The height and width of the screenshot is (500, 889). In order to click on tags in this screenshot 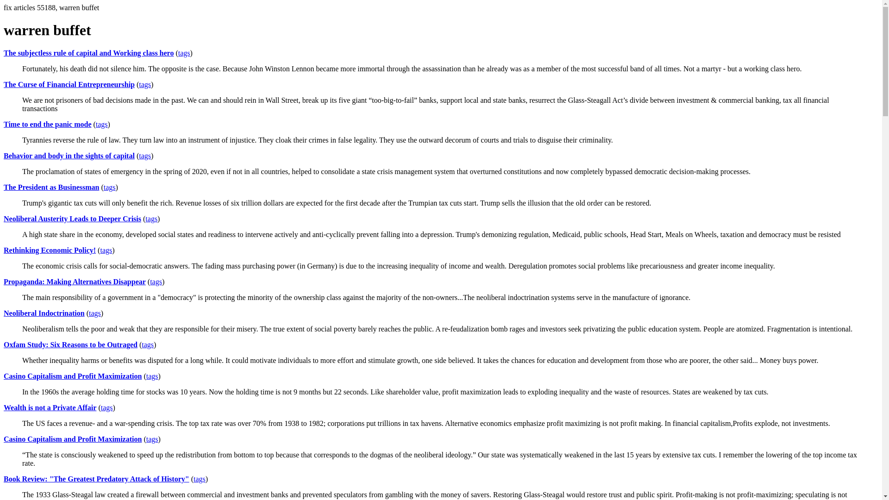, I will do `click(144, 156)`.